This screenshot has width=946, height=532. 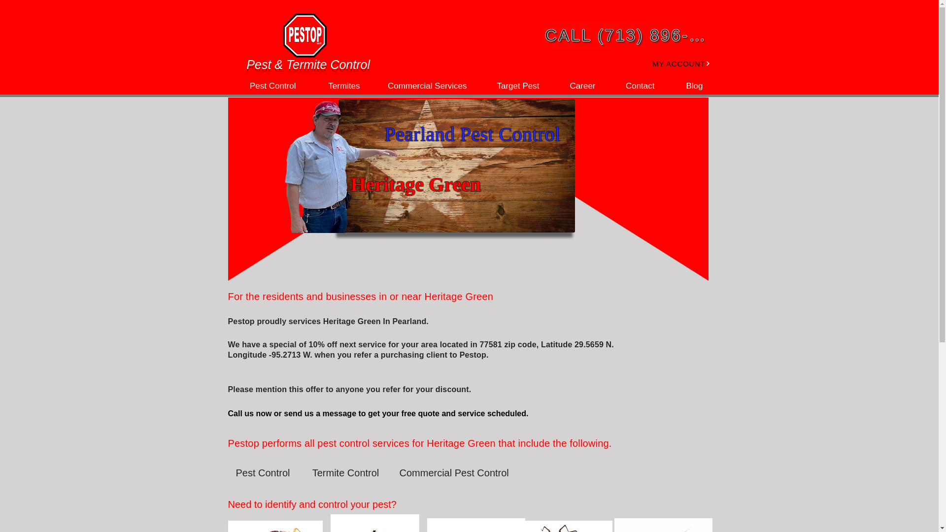 I want to click on Contact, so click(x=633, y=86).